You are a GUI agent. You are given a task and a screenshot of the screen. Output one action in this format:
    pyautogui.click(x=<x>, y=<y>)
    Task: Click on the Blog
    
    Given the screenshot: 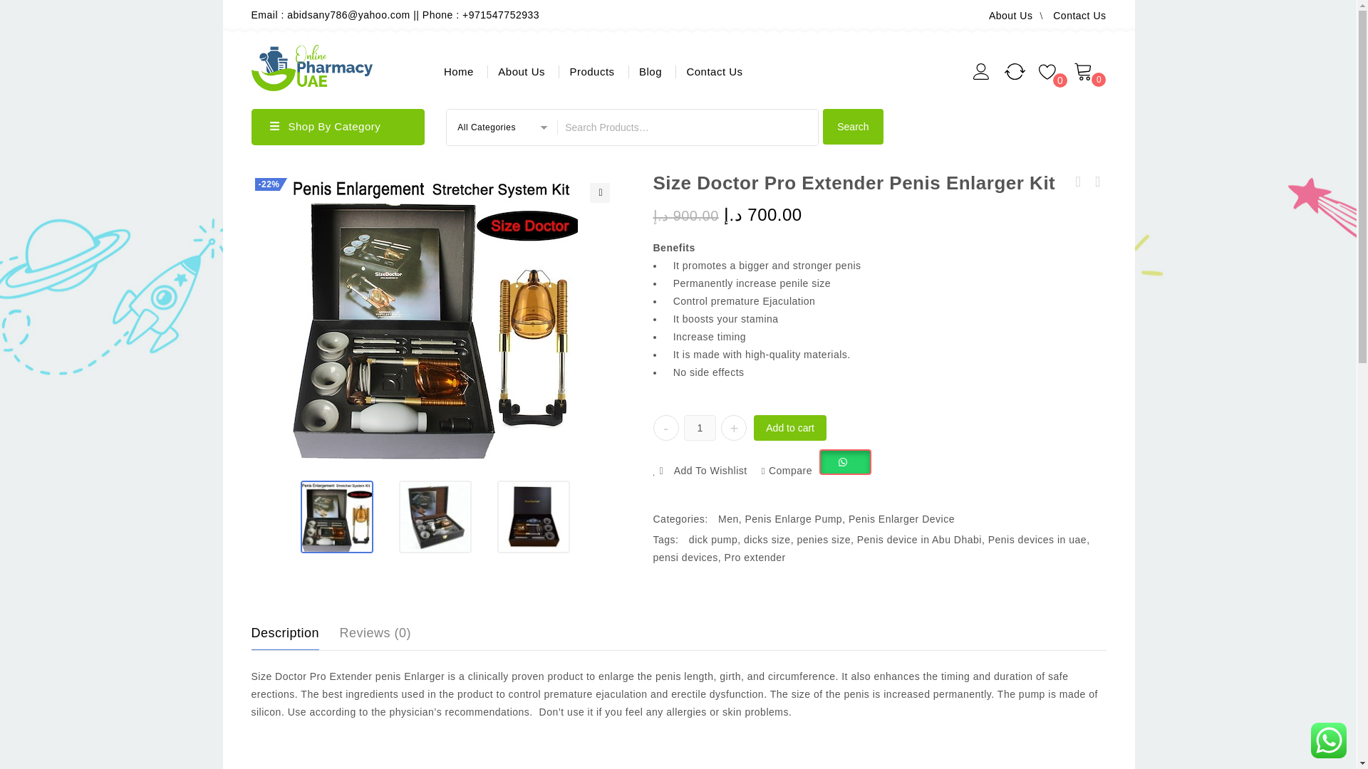 What is the action you would take?
    pyautogui.click(x=650, y=72)
    